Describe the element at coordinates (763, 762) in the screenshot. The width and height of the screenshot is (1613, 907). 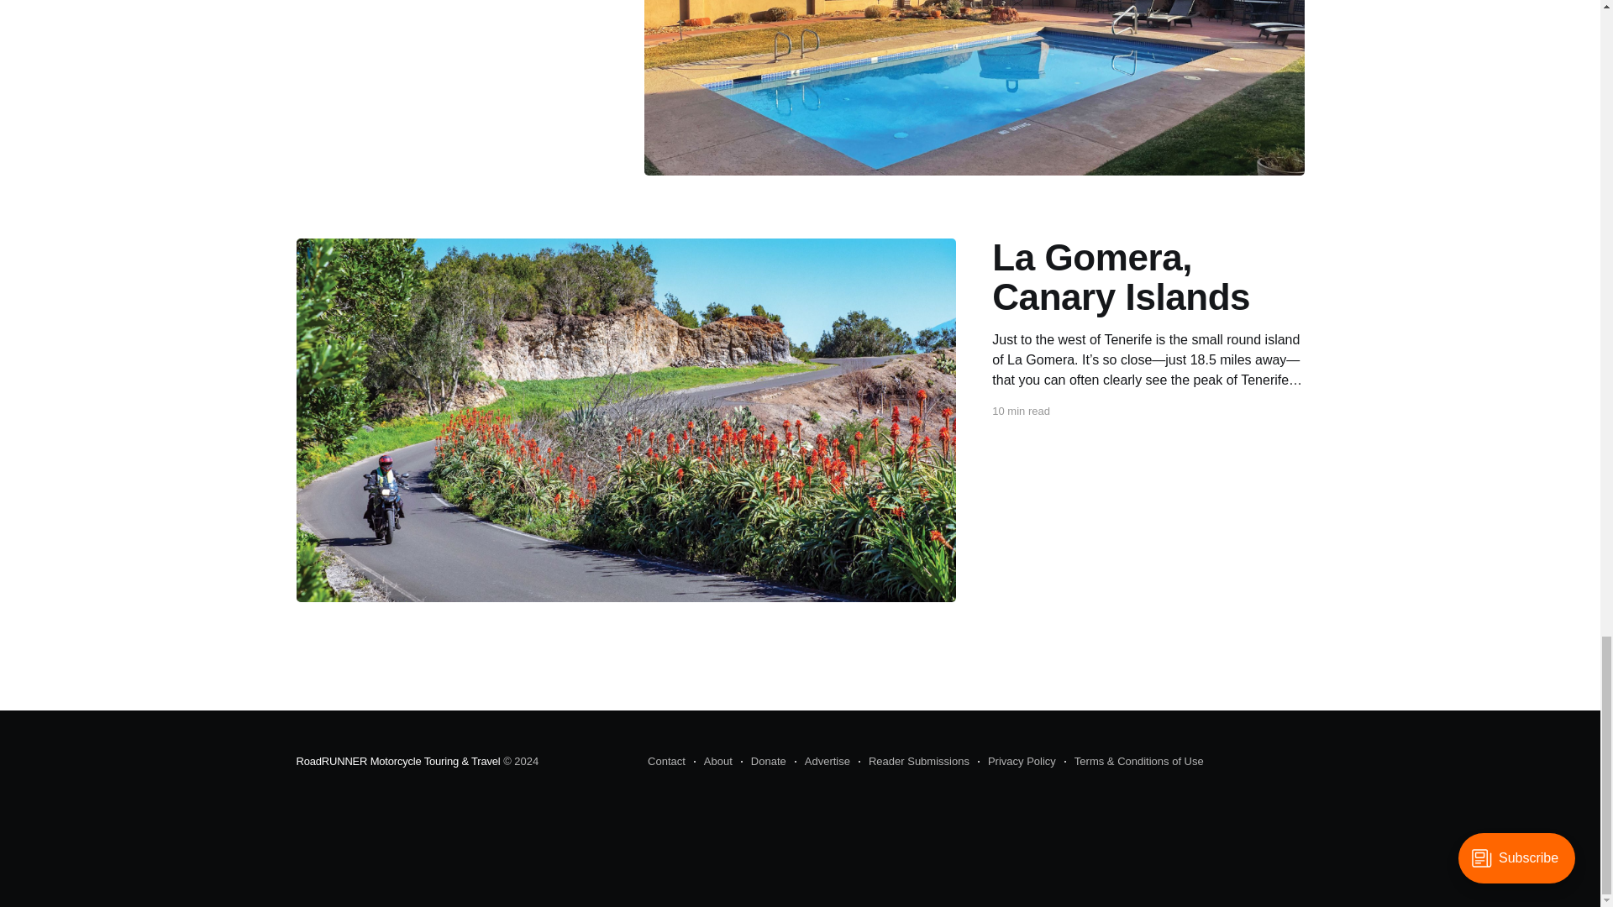
I see `Donate` at that location.